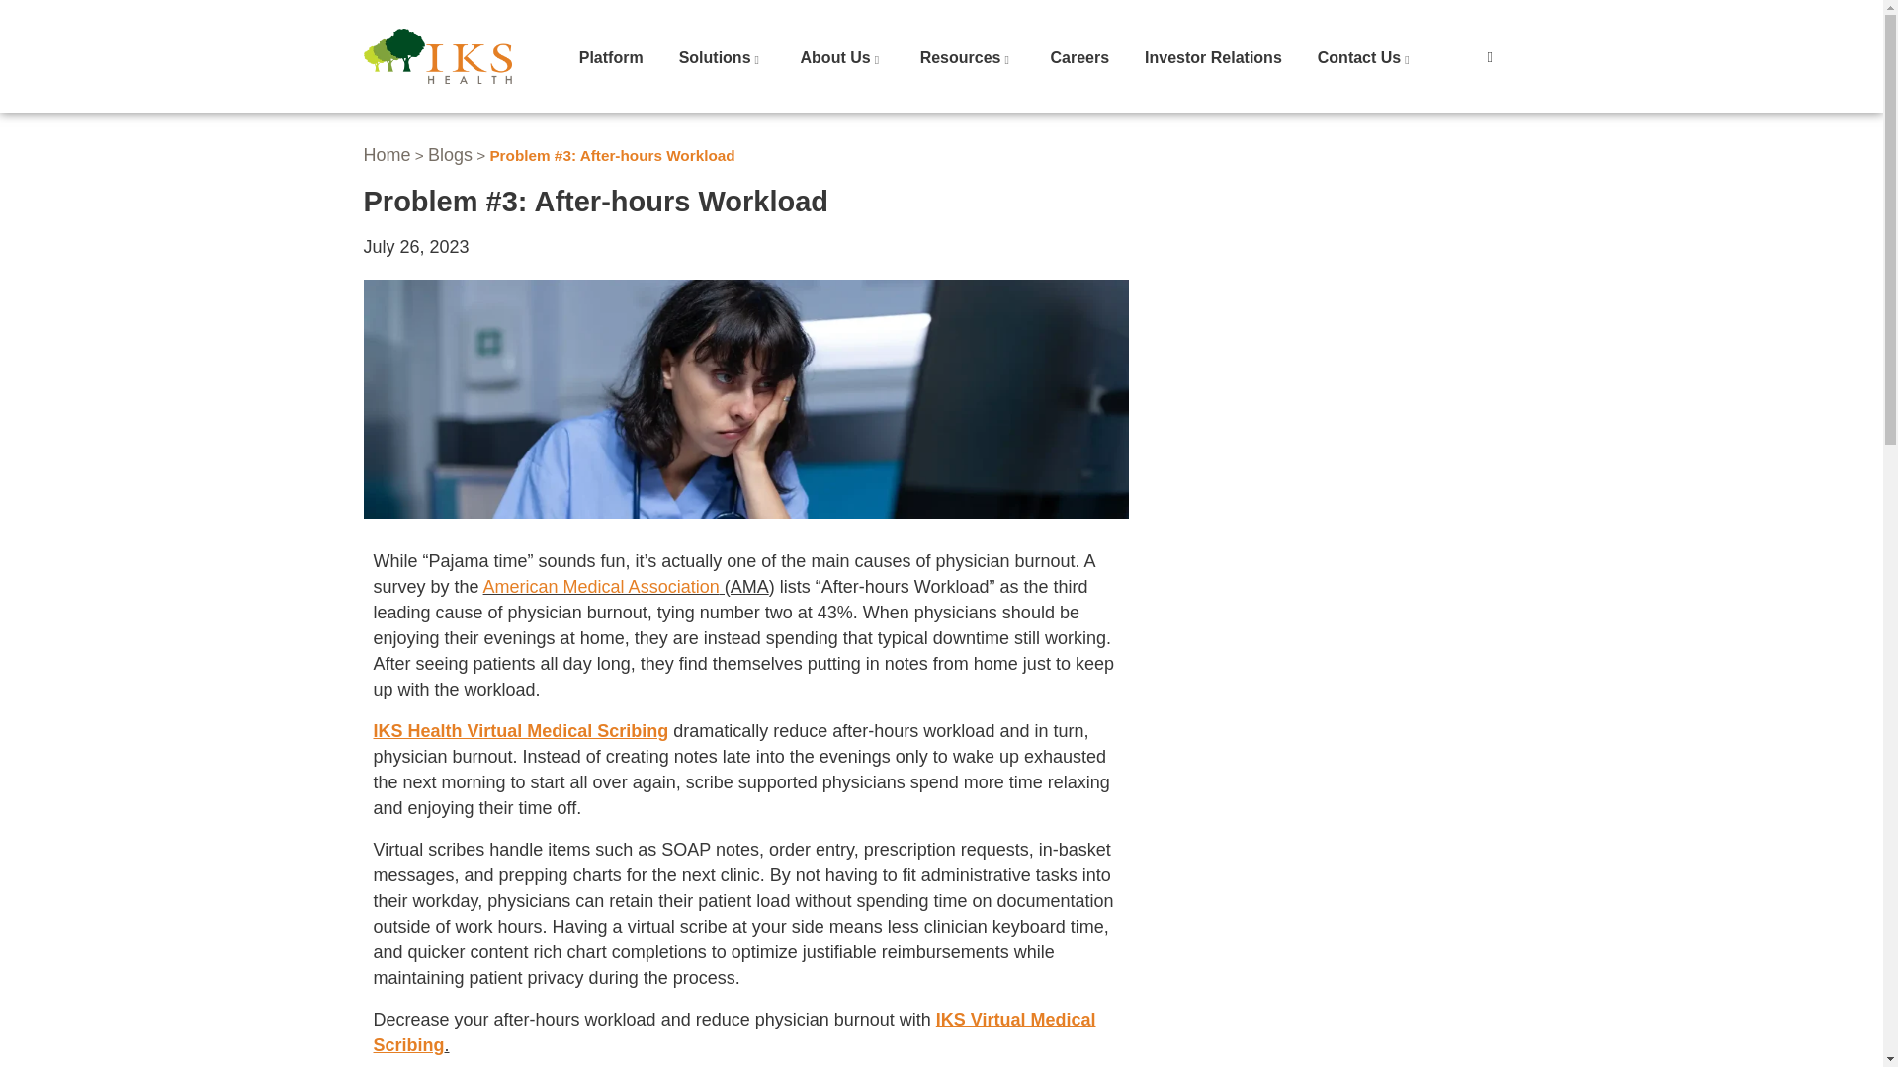 This screenshot has height=1067, width=1898. I want to click on Platform, so click(611, 58).